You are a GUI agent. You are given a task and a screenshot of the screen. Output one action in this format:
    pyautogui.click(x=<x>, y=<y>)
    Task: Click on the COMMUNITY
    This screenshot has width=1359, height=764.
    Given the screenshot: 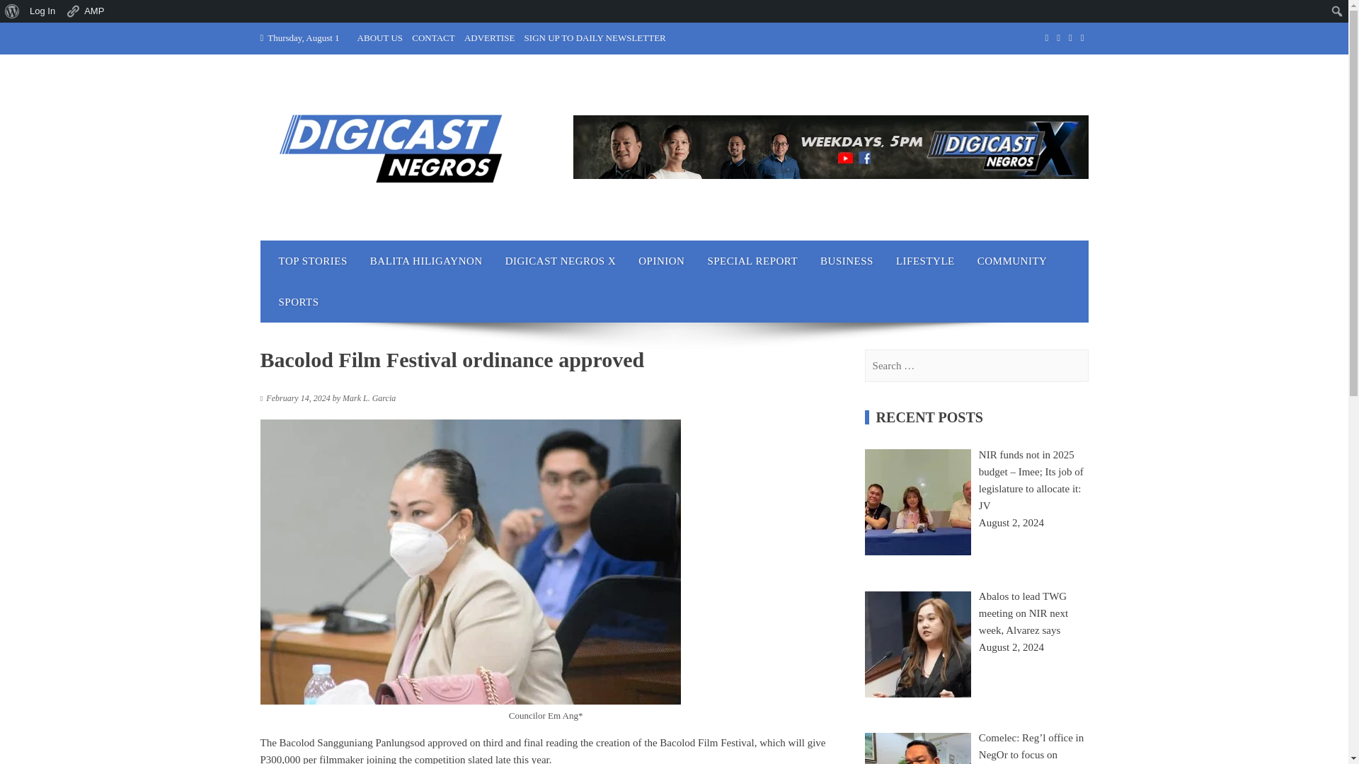 What is the action you would take?
    pyautogui.click(x=1012, y=261)
    